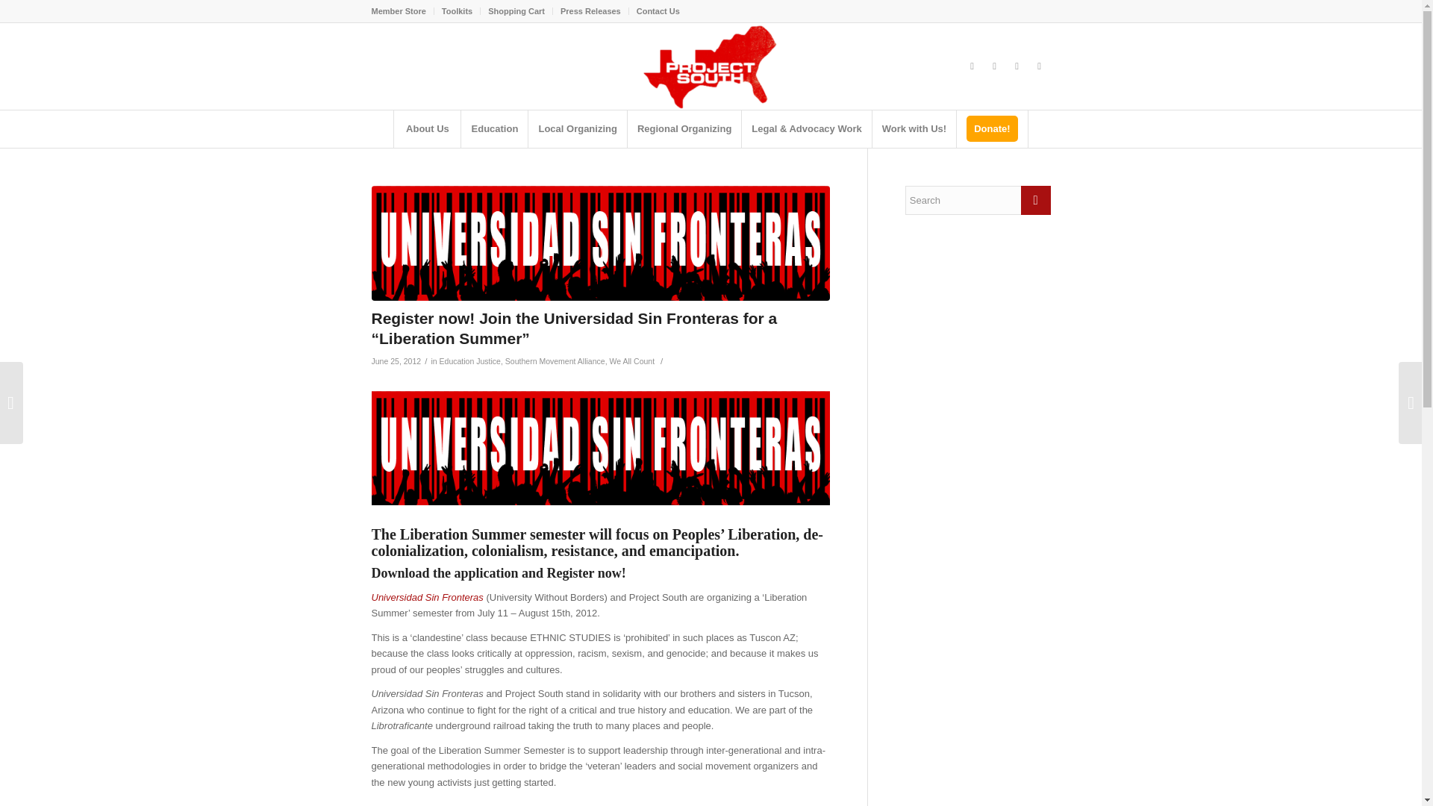  What do you see at coordinates (994, 66) in the screenshot?
I see `Youtube` at bounding box center [994, 66].